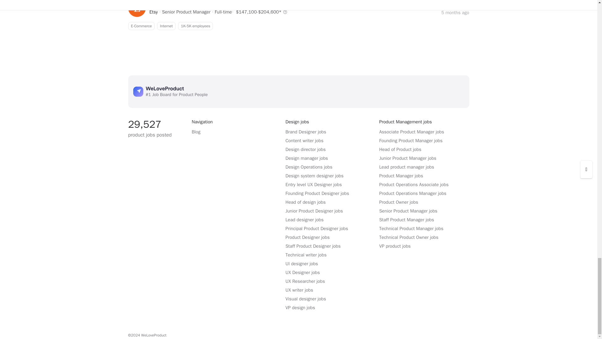 This screenshot has height=339, width=602. I want to click on Senior Product Manager jobs at Etsy, so click(298, 26).